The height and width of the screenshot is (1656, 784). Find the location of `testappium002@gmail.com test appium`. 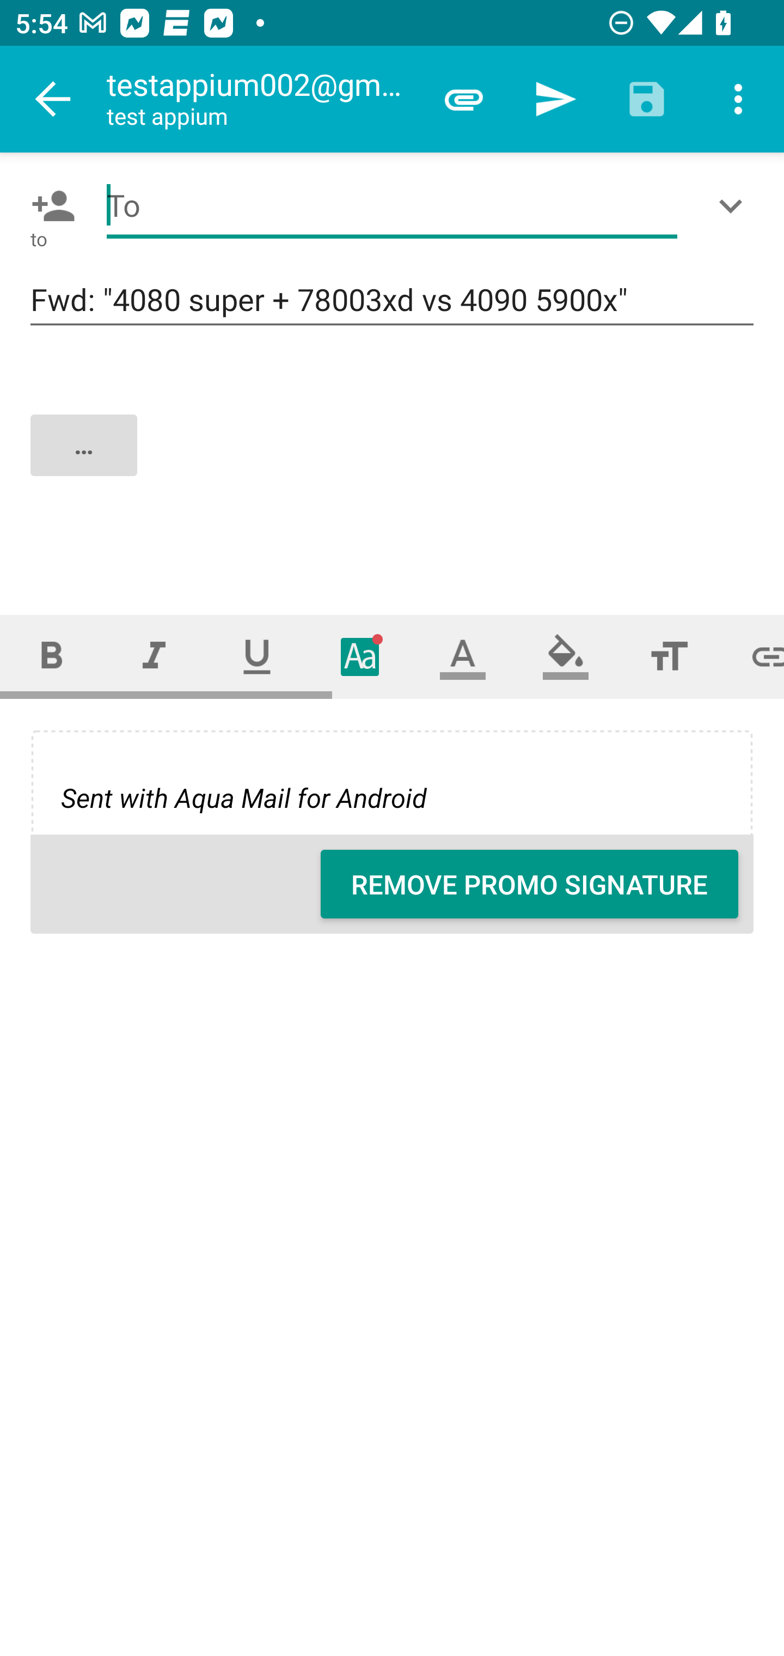

testappium002@gmail.com test appium is located at coordinates (262, 99).